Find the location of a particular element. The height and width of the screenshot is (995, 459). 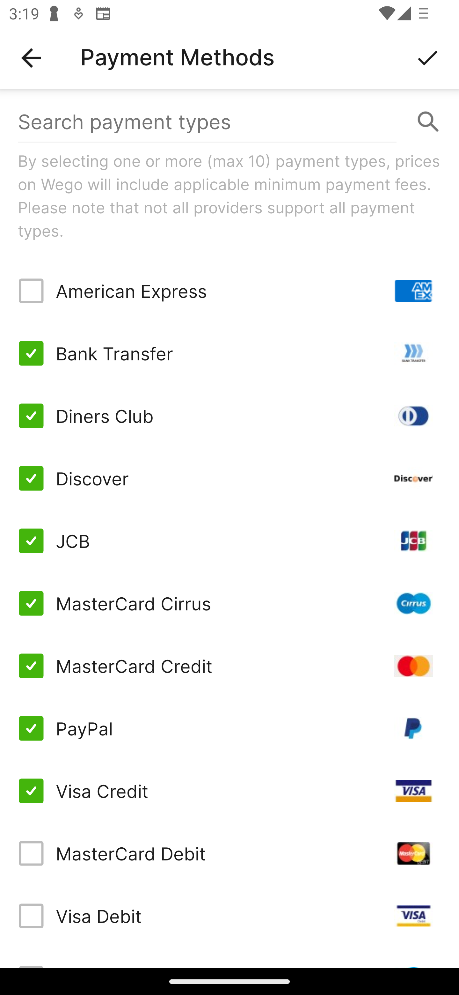

PayPal is located at coordinates (229, 728).